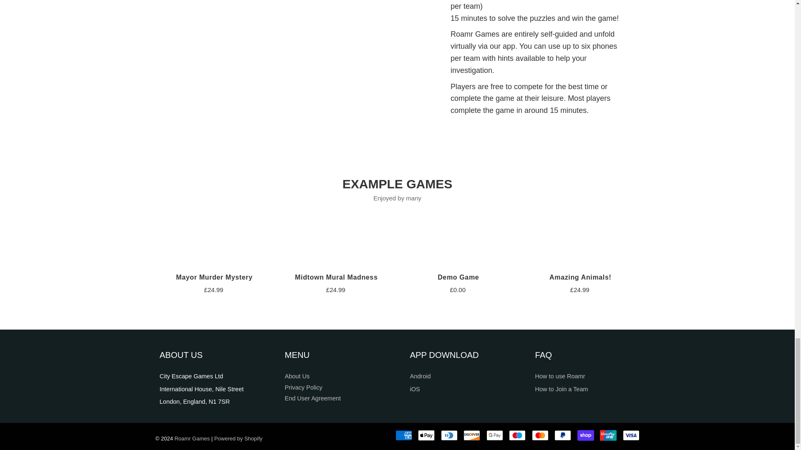  I want to click on Visa, so click(631, 435).